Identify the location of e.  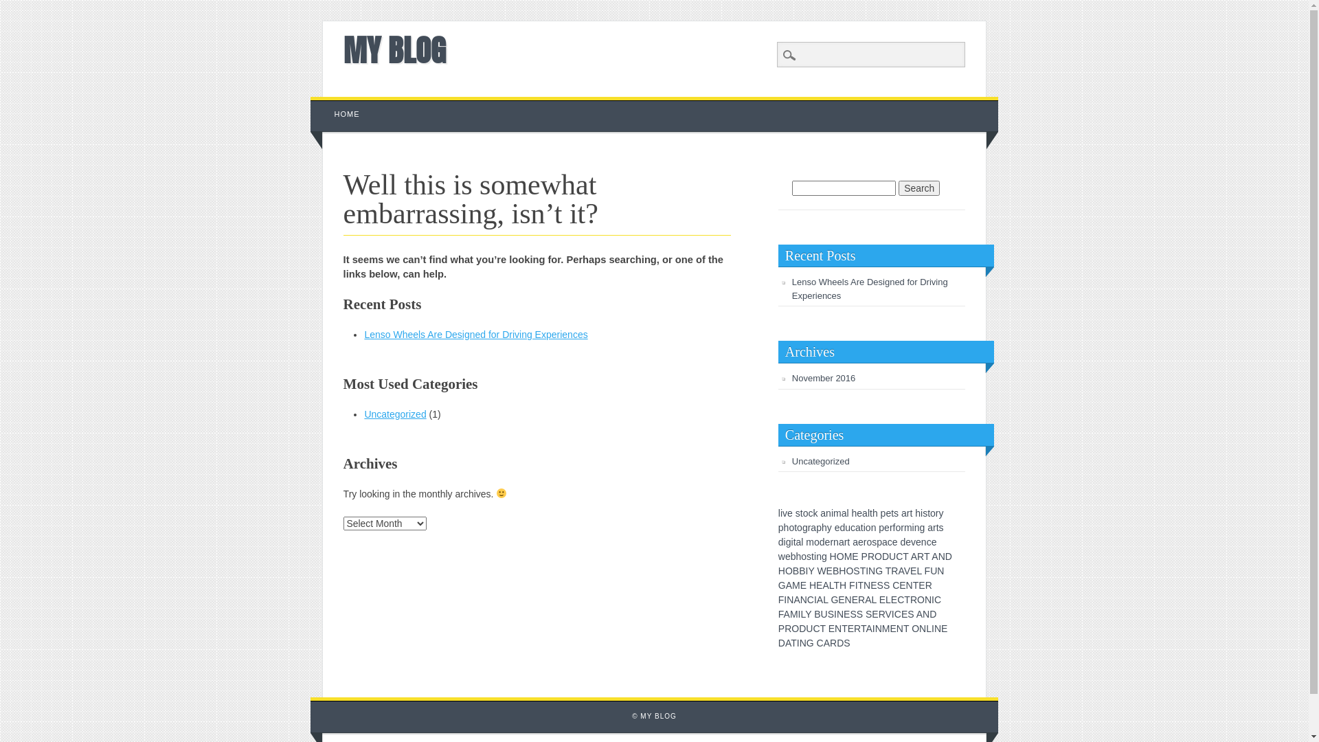
(837, 528).